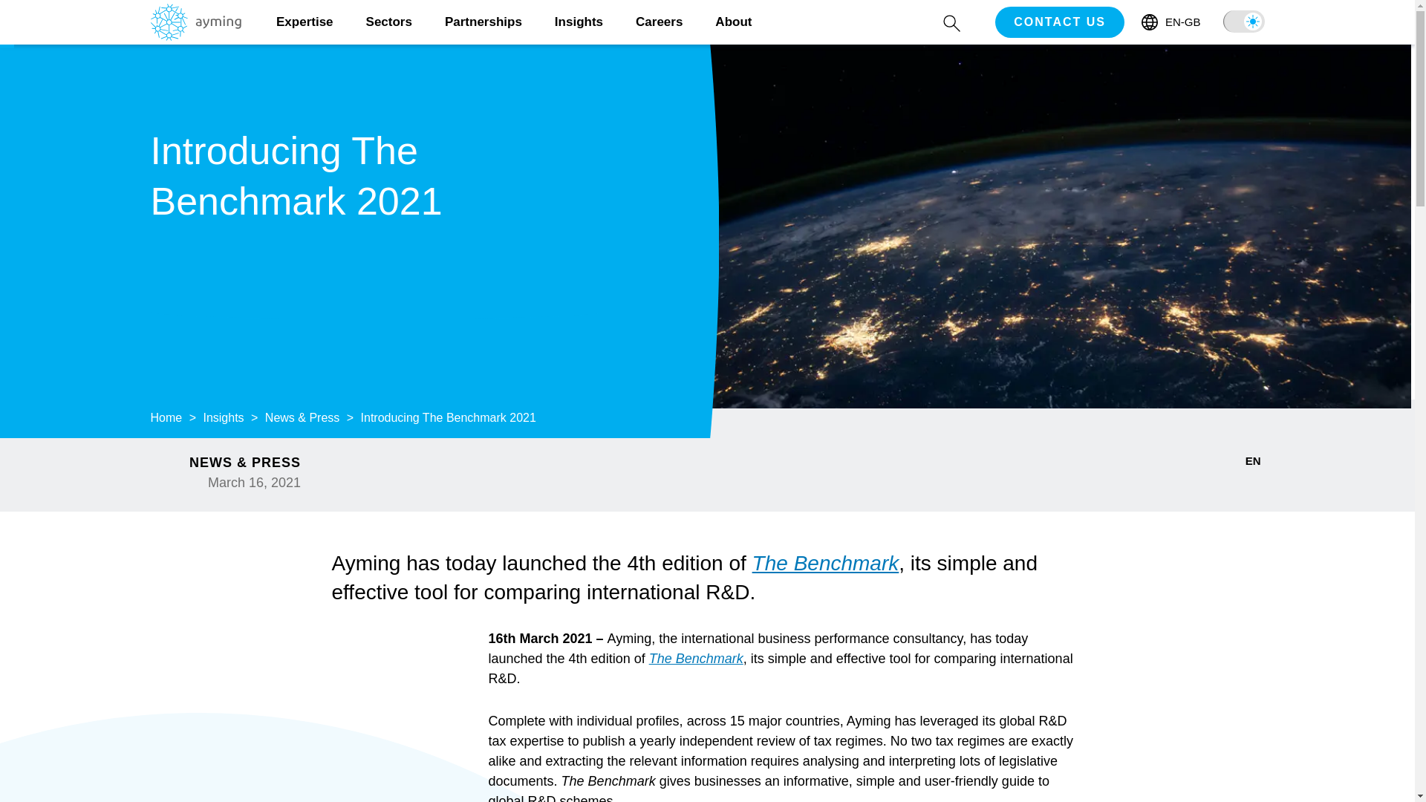 The image size is (1426, 802). I want to click on Expertise, so click(305, 22).